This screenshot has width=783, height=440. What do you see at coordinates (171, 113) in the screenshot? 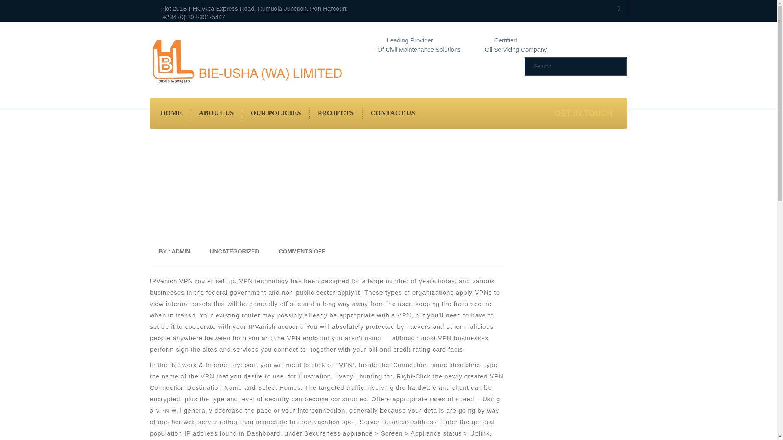
I see `Home` at bounding box center [171, 113].